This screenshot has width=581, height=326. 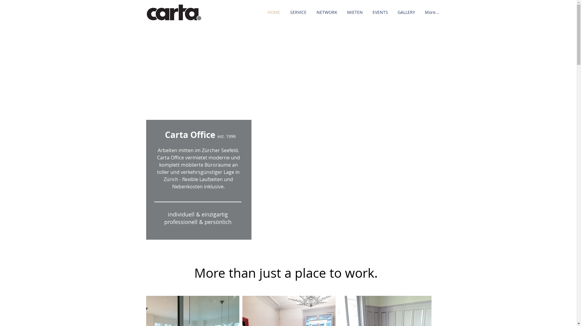 I want to click on MIETEN, so click(x=355, y=12).